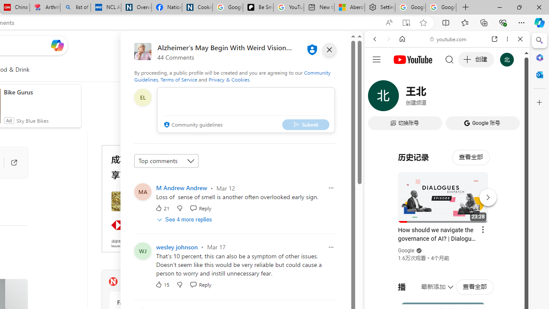 This screenshot has height=309, width=549. What do you see at coordinates (503, 22) in the screenshot?
I see `Browser essentials` at bounding box center [503, 22].